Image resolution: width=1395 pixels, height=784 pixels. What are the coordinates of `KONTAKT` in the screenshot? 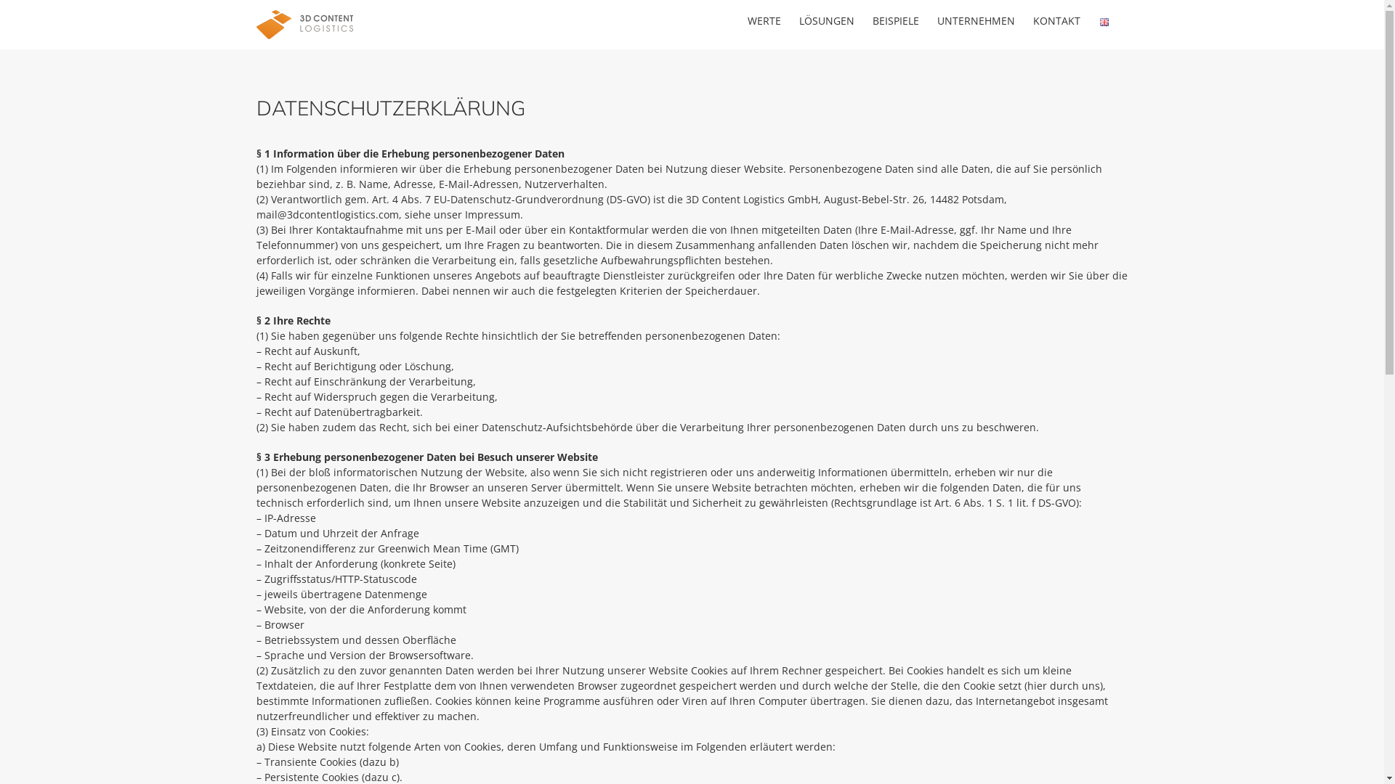 It's located at (1056, 20).